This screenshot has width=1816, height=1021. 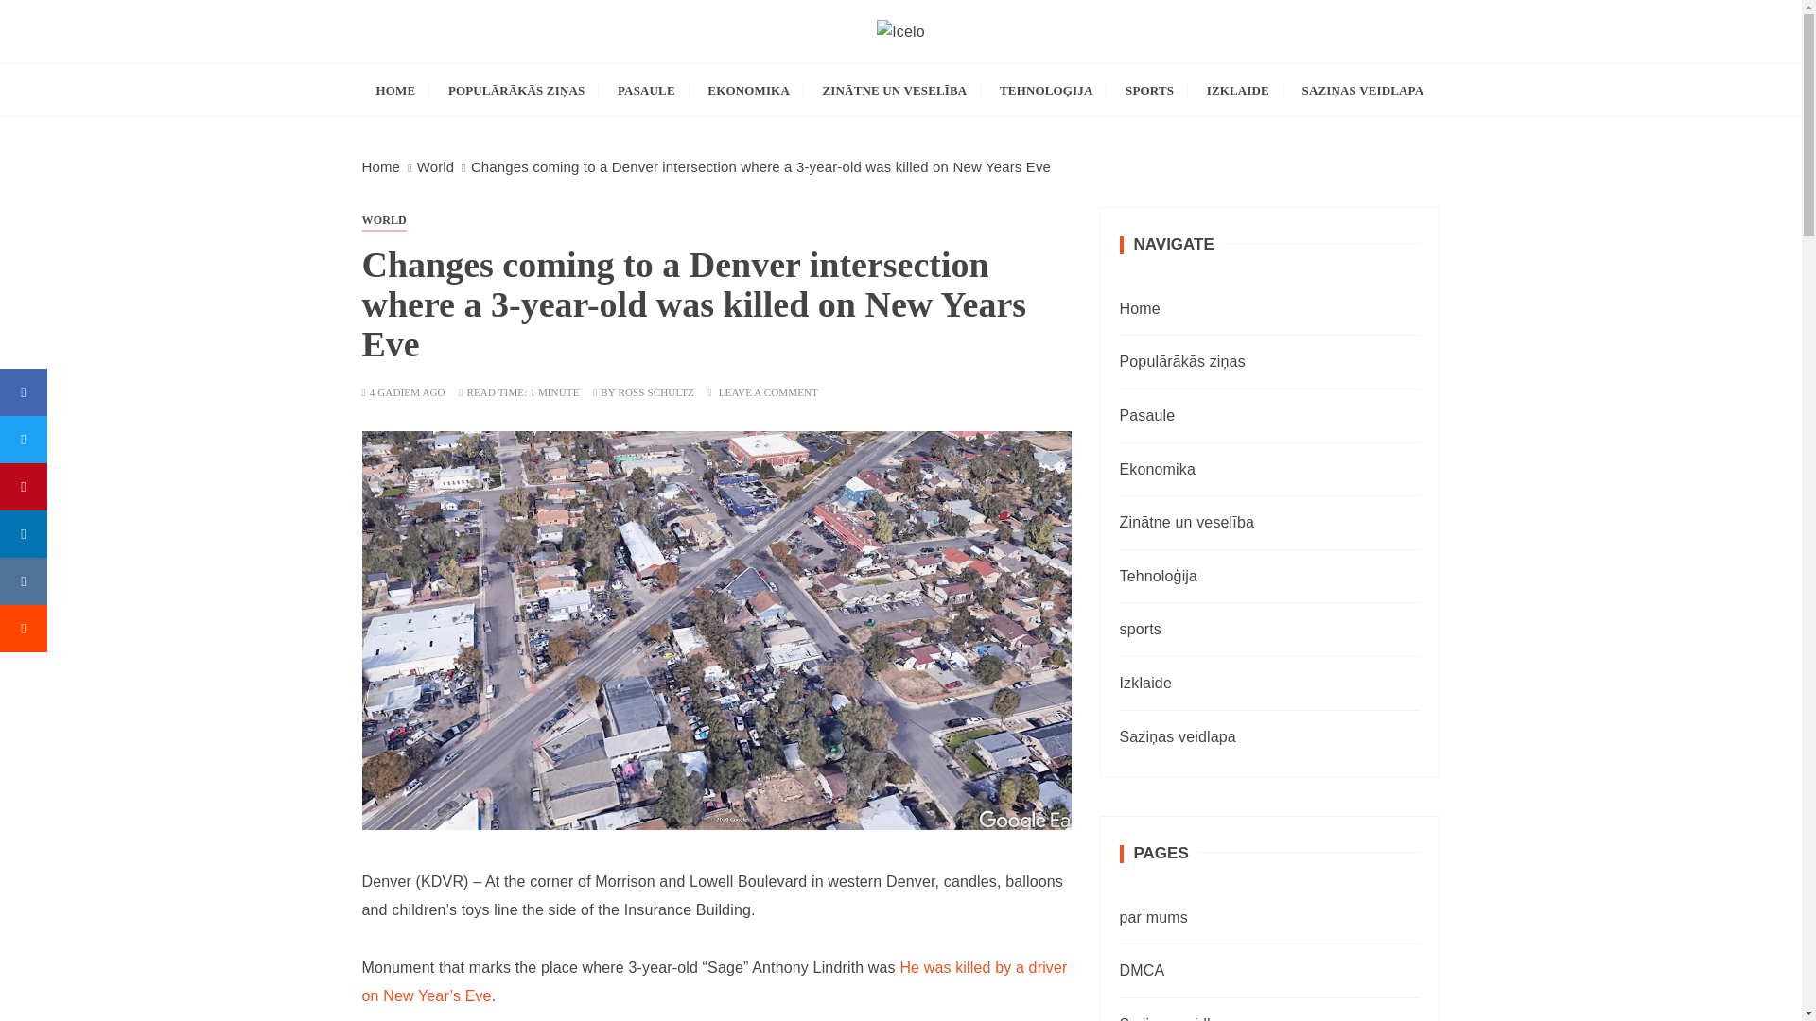 I want to click on Home, so click(x=380, y=166).